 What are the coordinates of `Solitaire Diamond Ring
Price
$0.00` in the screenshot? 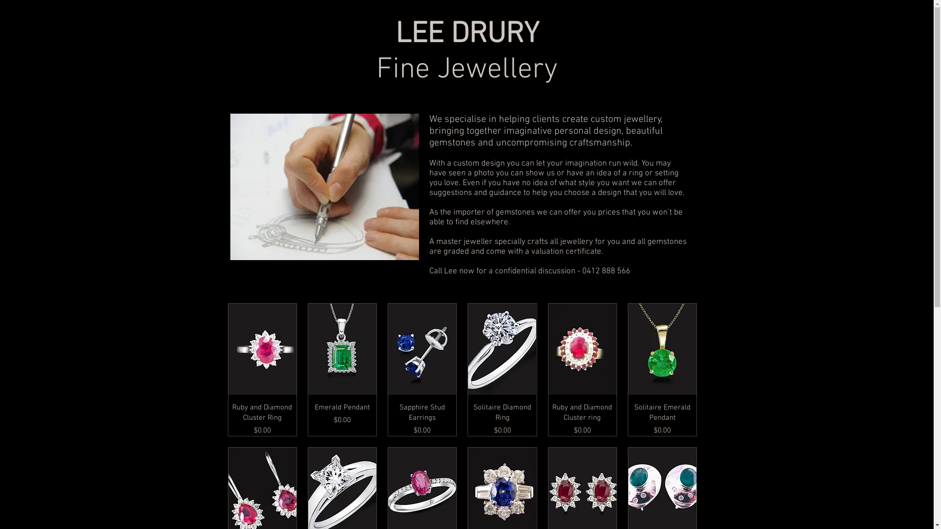 It's located at (502, 419).